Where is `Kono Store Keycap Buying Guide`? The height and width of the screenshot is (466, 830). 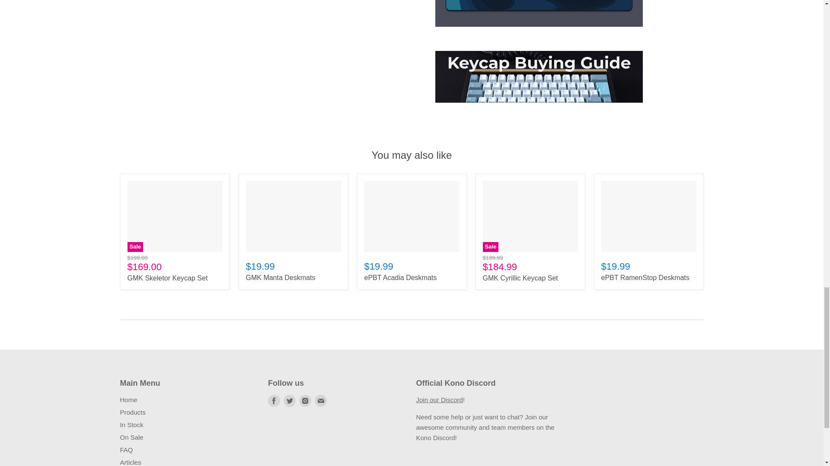 Kono Store Keycap Buying Guide is located at coordinates (539, 107).